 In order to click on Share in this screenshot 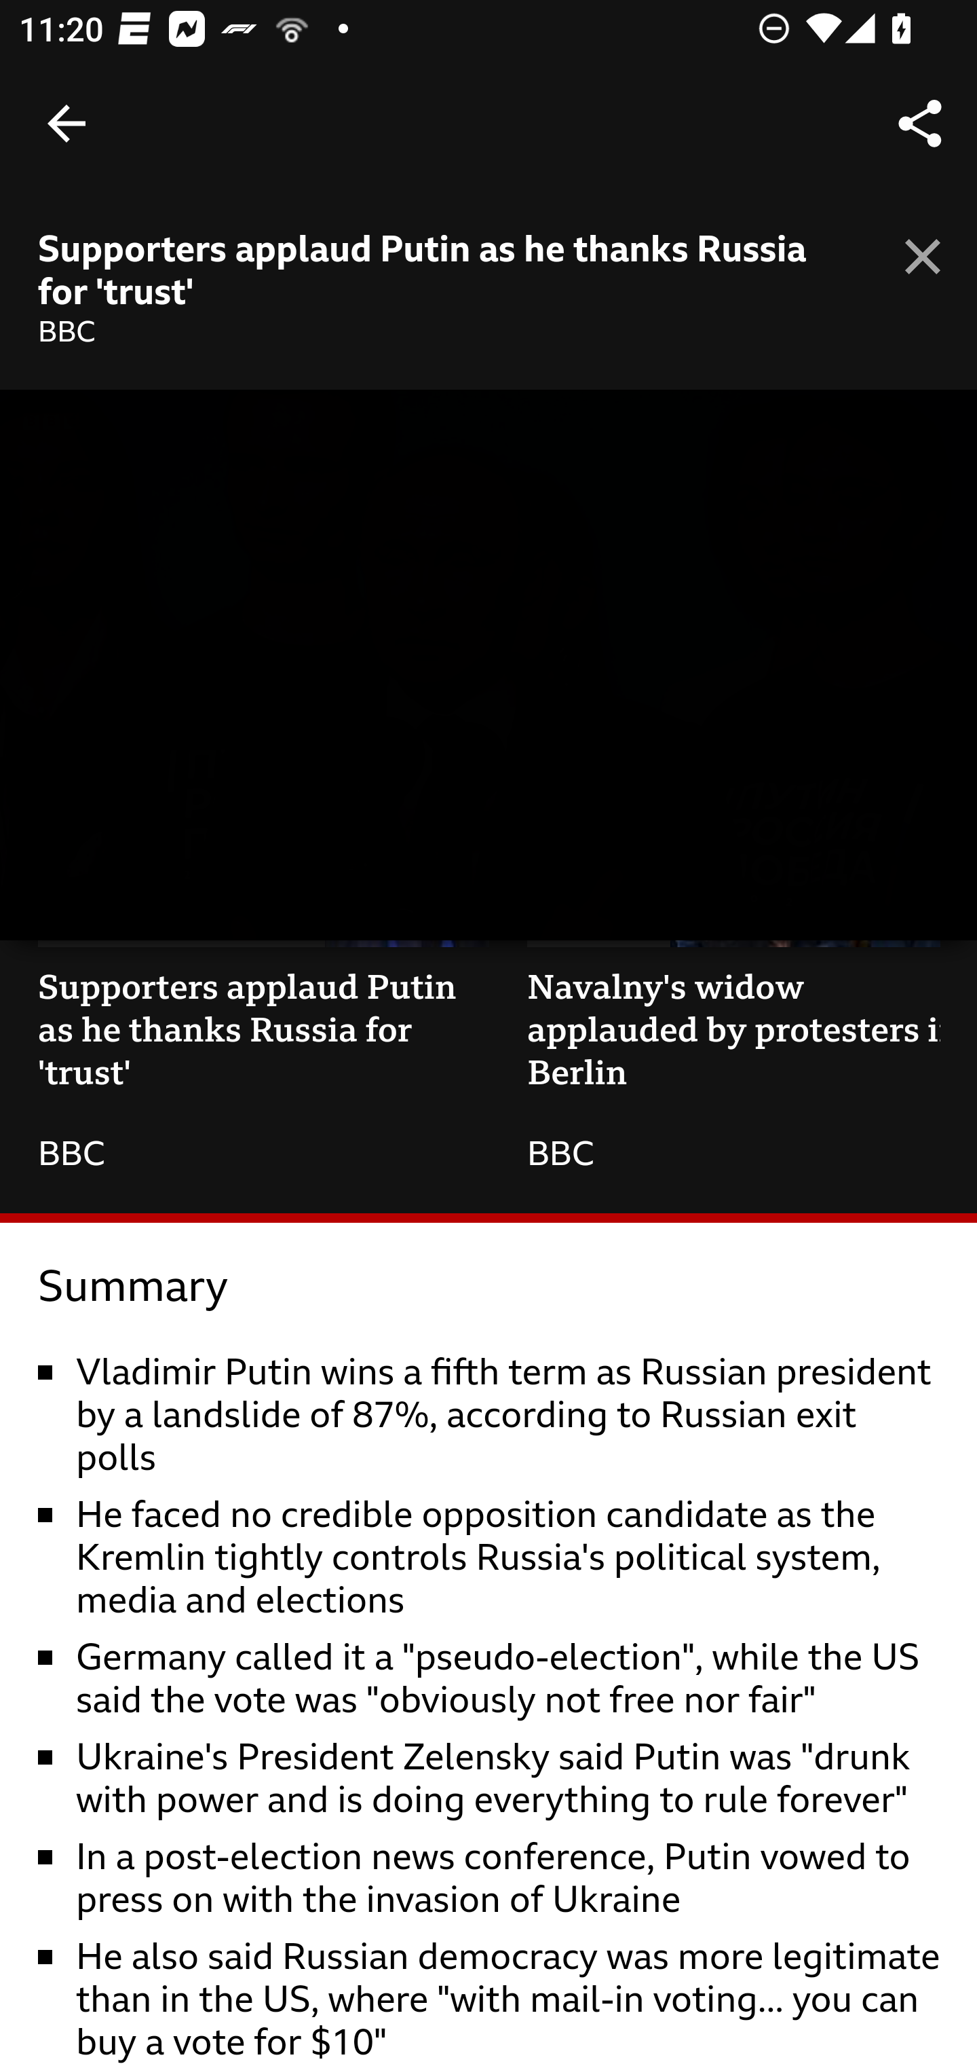, I will do `click(920, 124)`.